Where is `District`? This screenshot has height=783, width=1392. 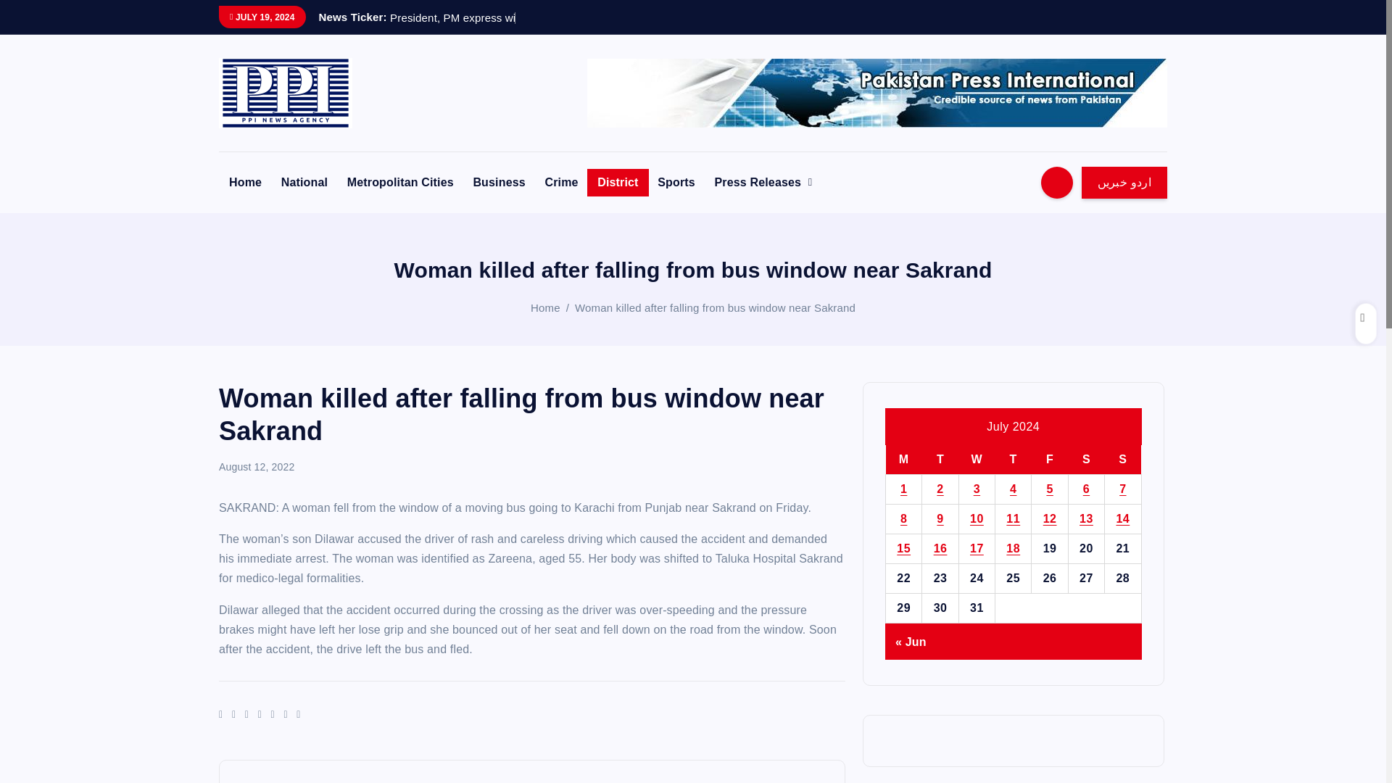 District is located at coordinates (618, 183).